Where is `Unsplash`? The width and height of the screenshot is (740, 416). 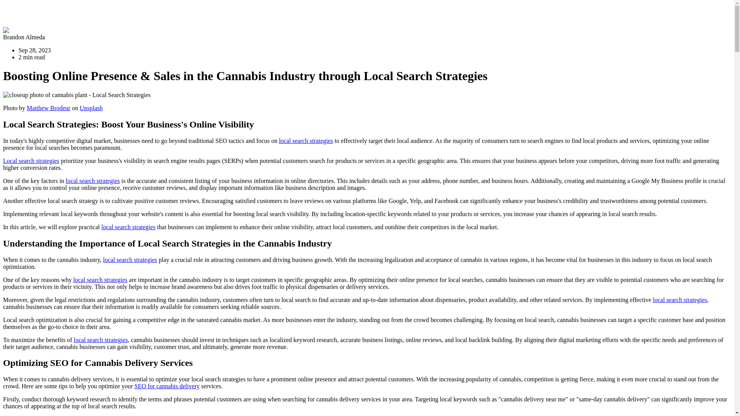
Unsplash is located at coordinates (91, 108).